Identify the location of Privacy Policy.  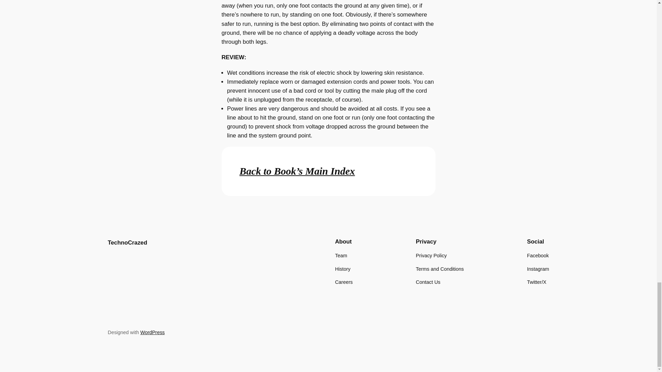
(431, 256).